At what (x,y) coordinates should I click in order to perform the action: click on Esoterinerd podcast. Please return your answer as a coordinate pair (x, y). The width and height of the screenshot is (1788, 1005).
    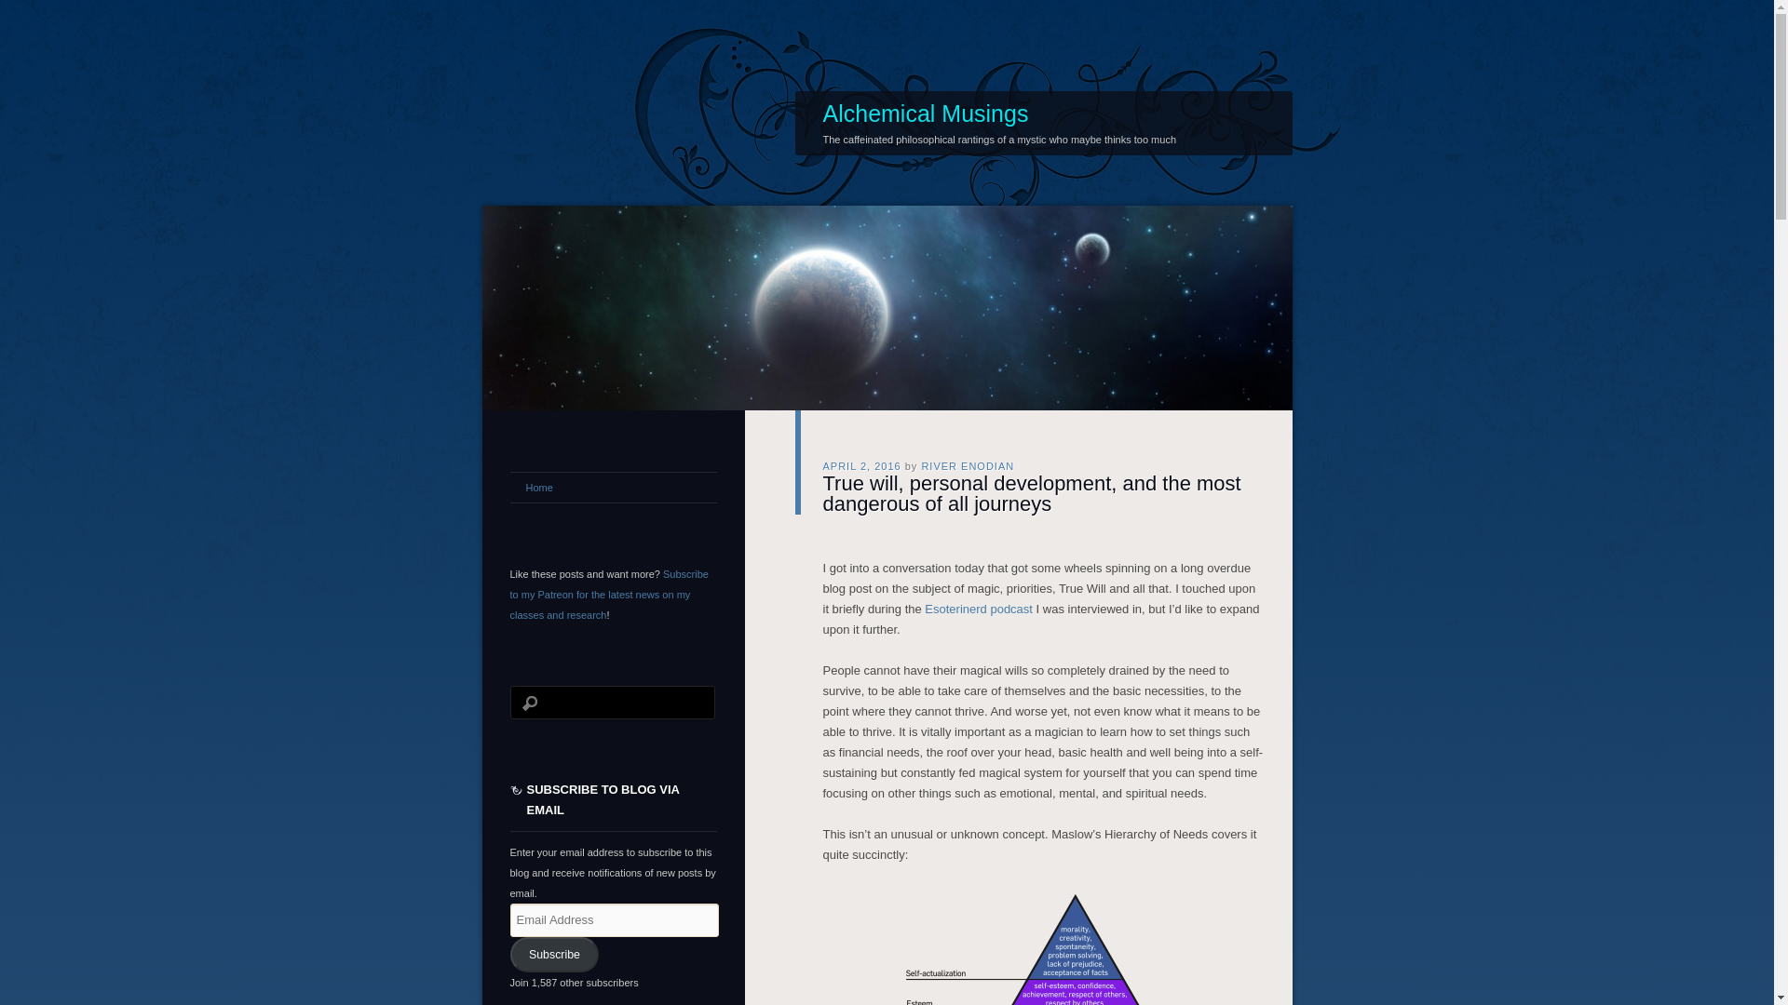
    Looking at the image, I should click on (978, 607).